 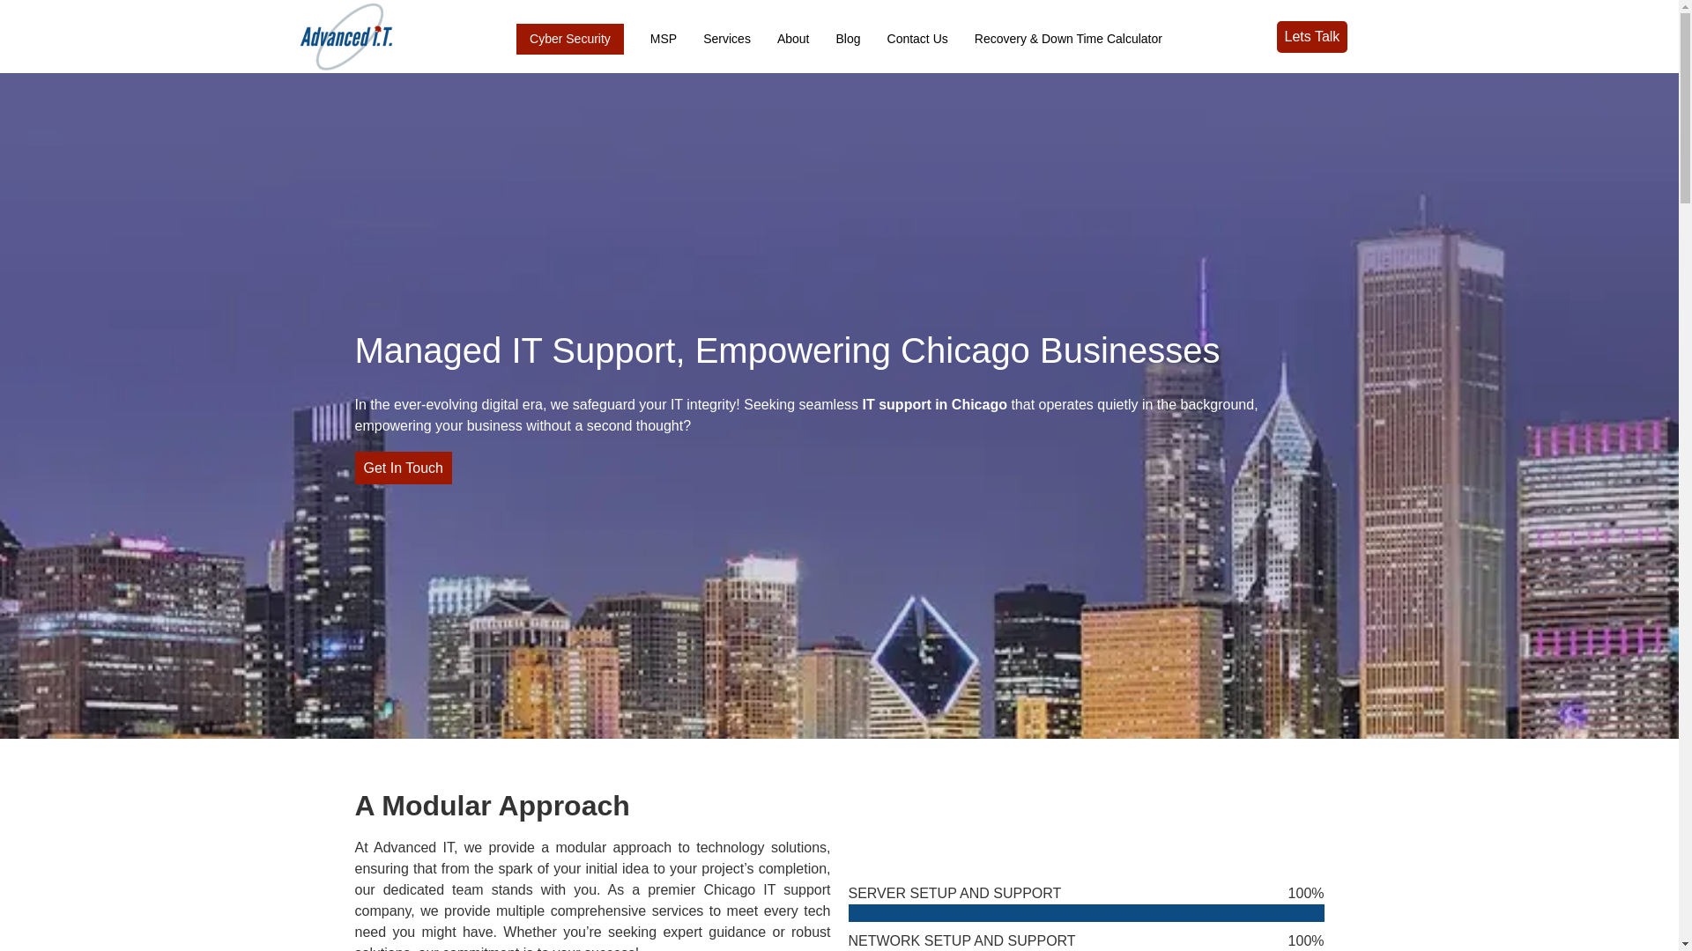 I want to click on Services, so click(x=727, y=37).